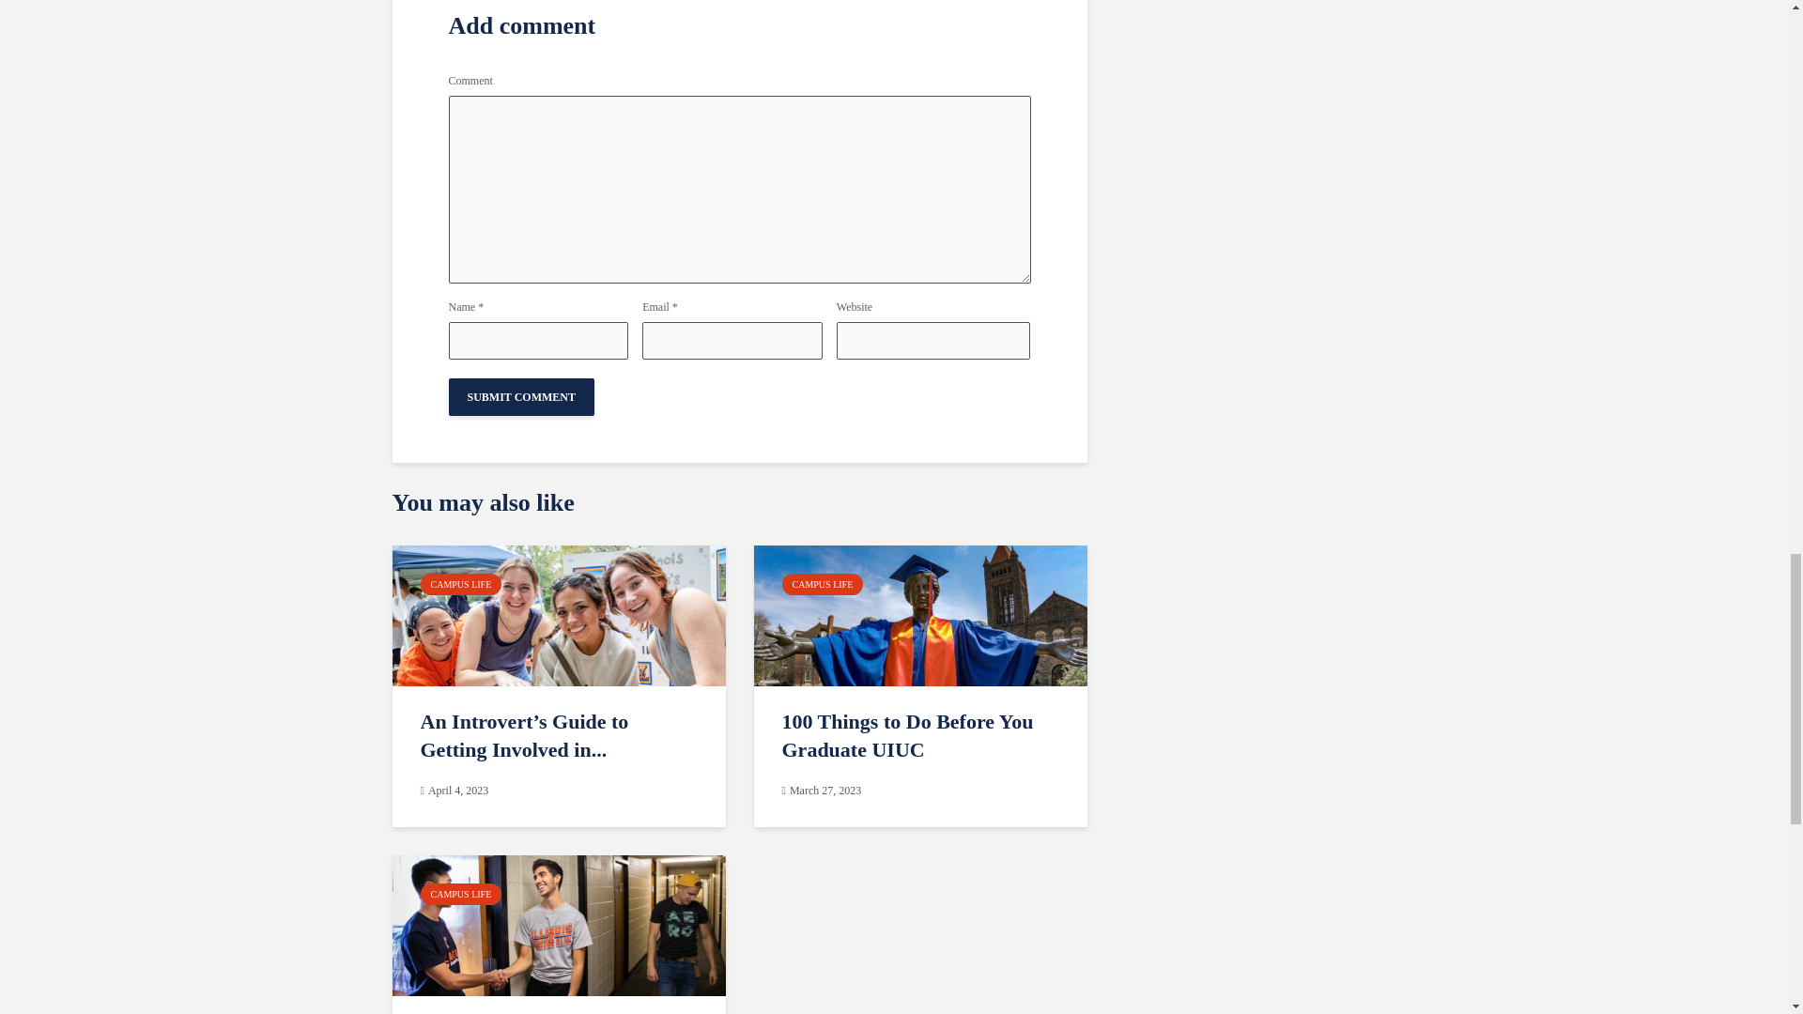  What do you see at coordinates (522, 396) in the screenshot?
I see `Submit Comment` at bounding box center [522, 396].